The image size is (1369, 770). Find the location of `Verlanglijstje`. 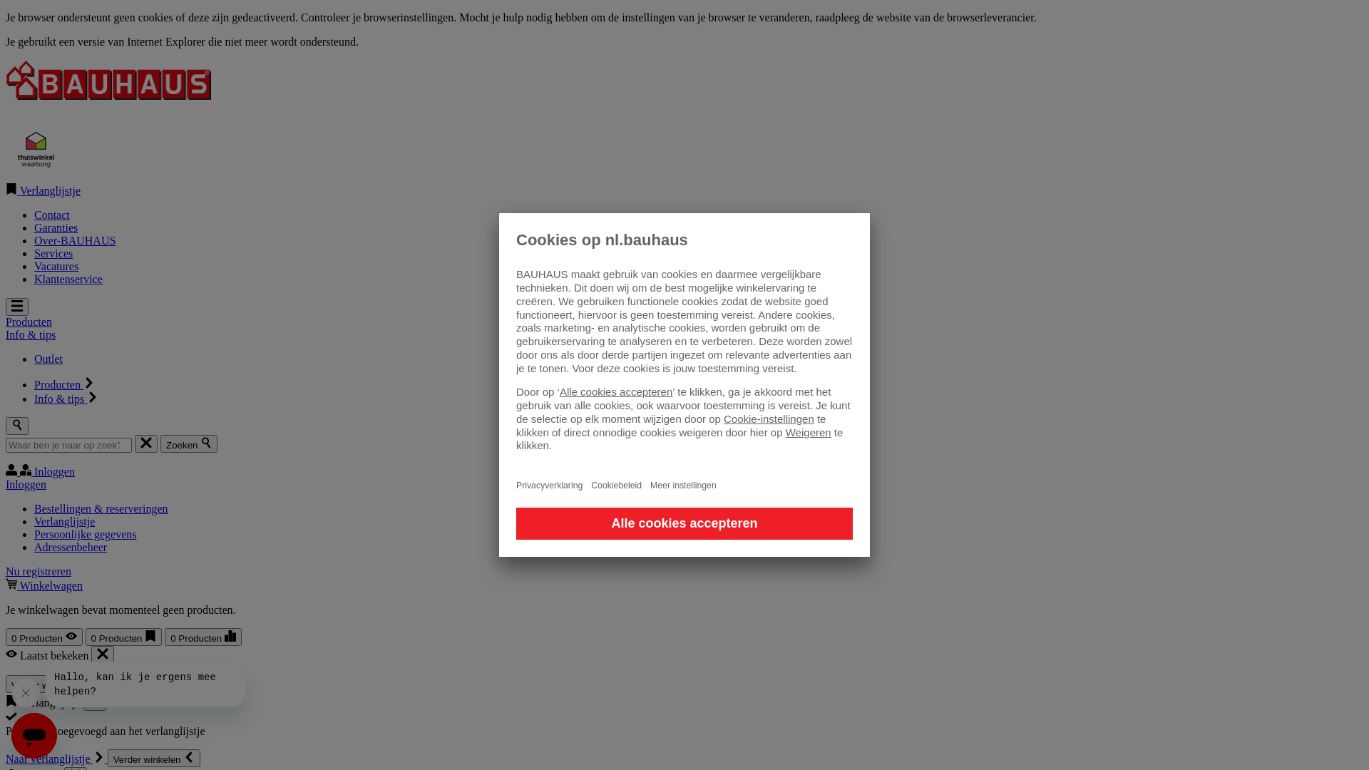

Verlanglijstje is located at coordinates (95, 702).